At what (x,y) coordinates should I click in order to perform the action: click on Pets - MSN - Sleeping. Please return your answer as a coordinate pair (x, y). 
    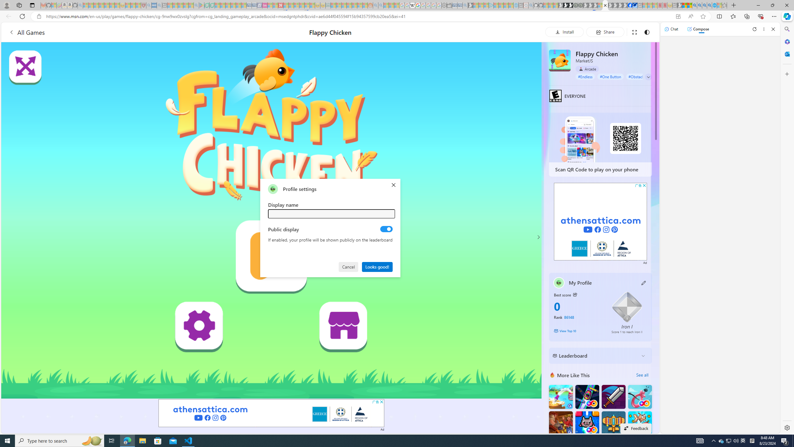
    Looking at the image, I should click on (185, 5).